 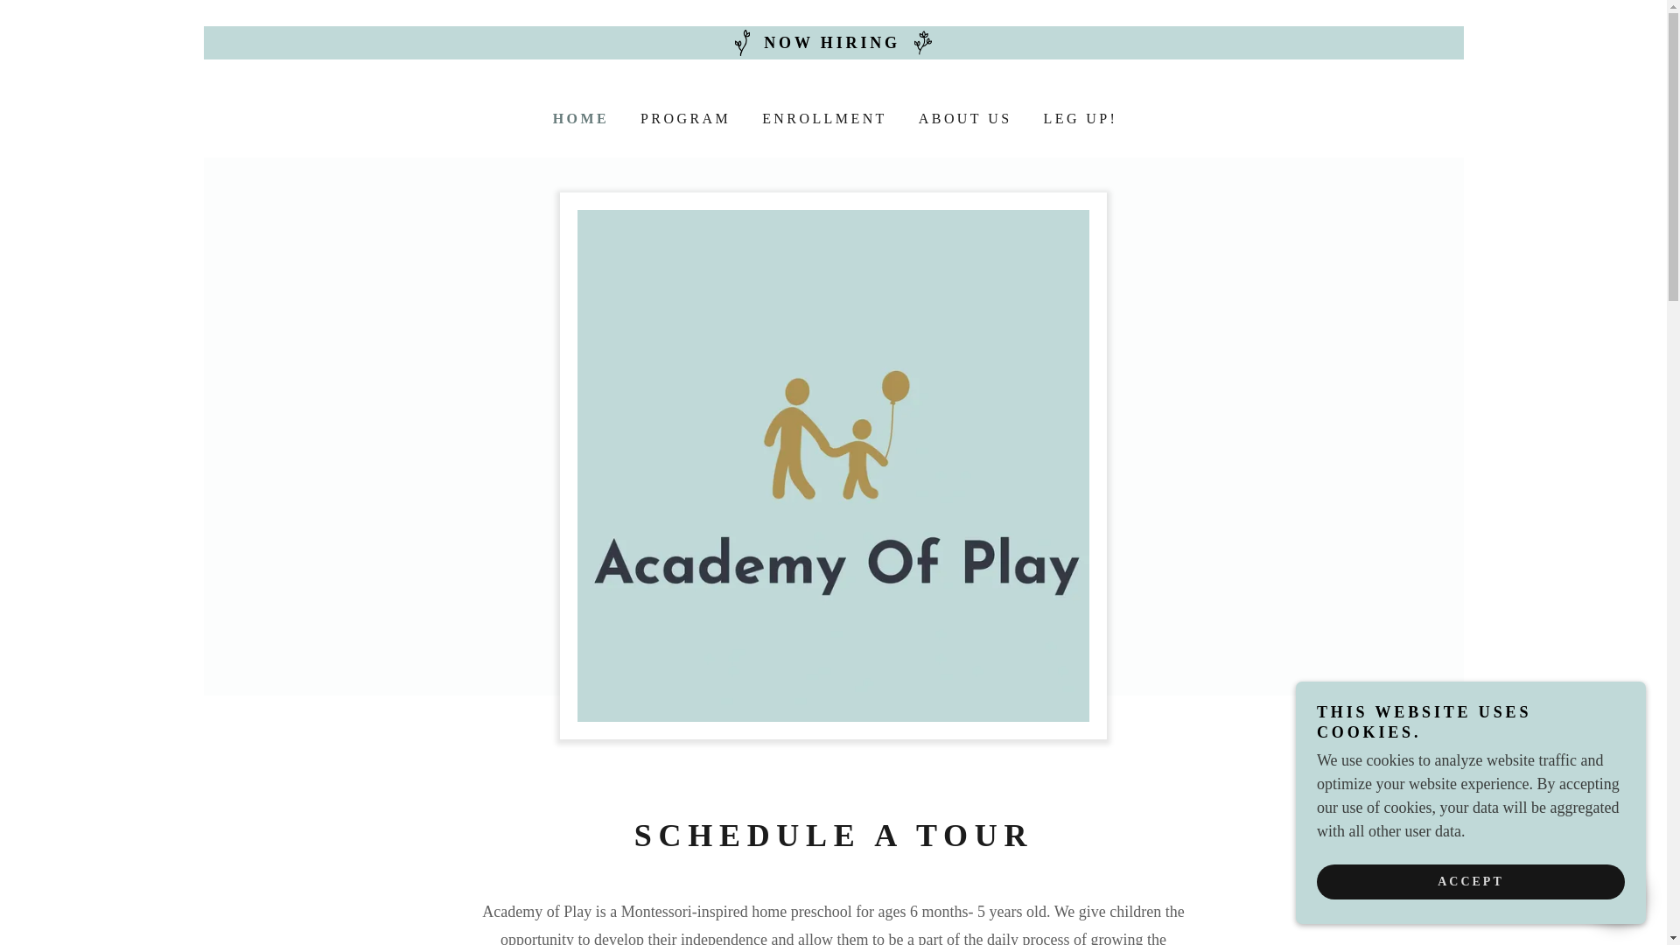 I want to click on ENROLLMENT, so click(x=822, y=119).